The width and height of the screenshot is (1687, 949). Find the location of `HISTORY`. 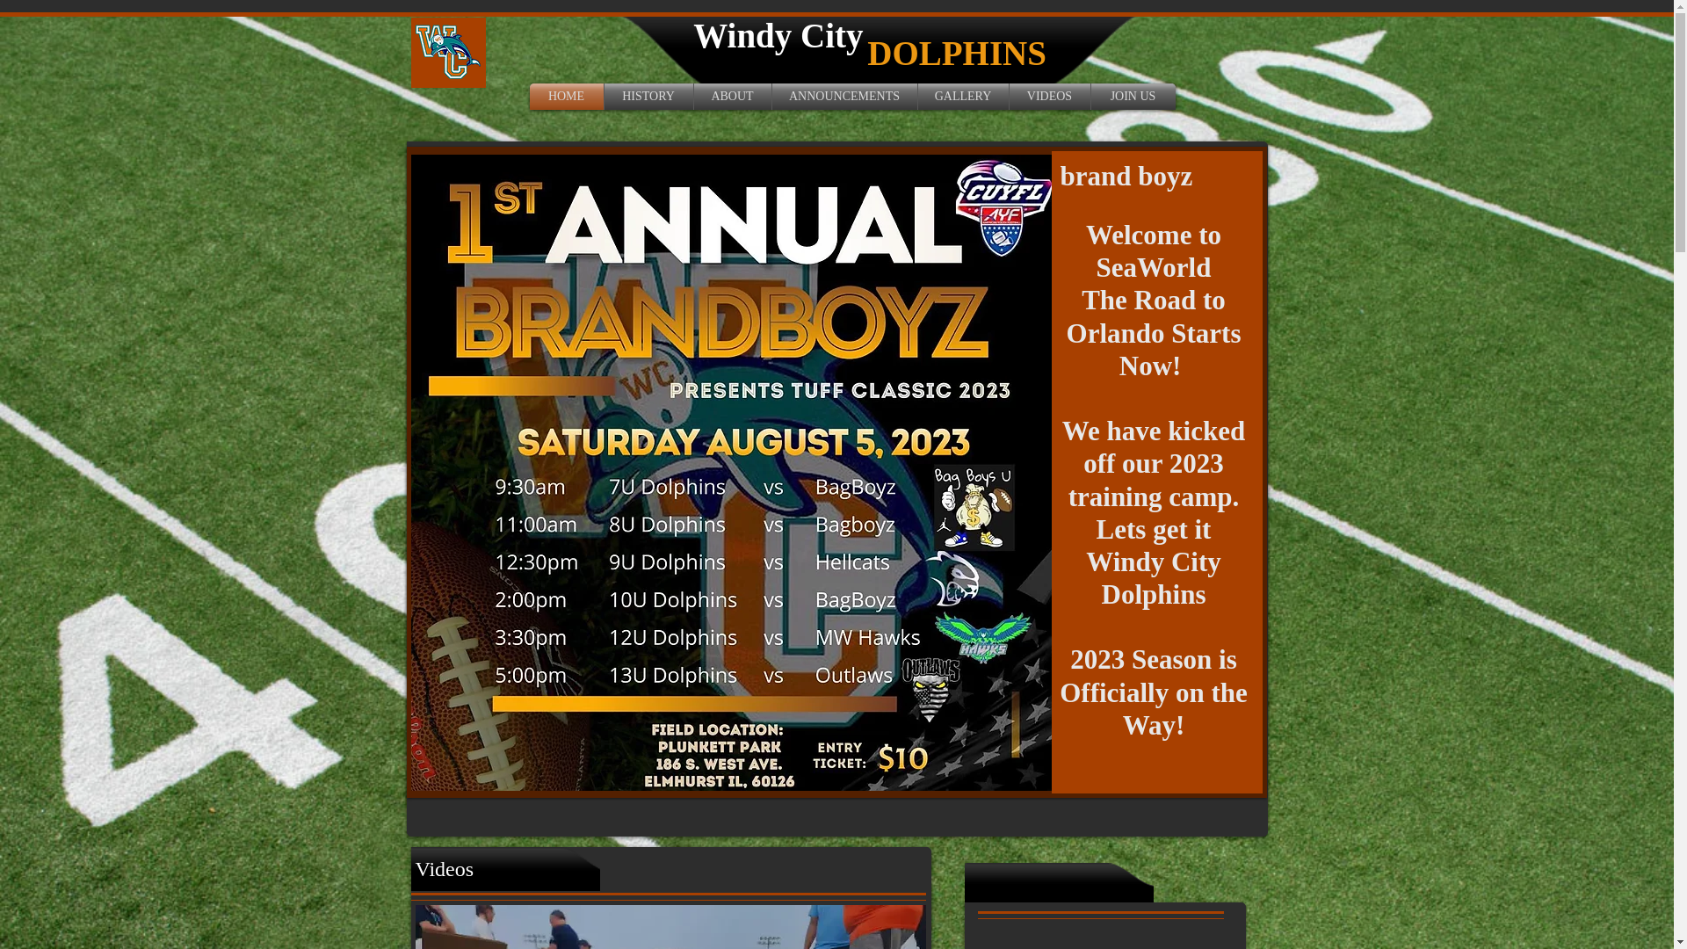

HISTORY is located at coordinates (648, 97).